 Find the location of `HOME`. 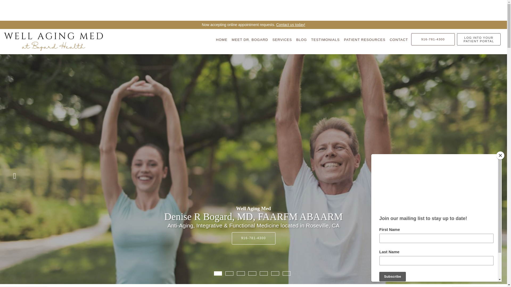

HOME is located at coordinates (222, 40).